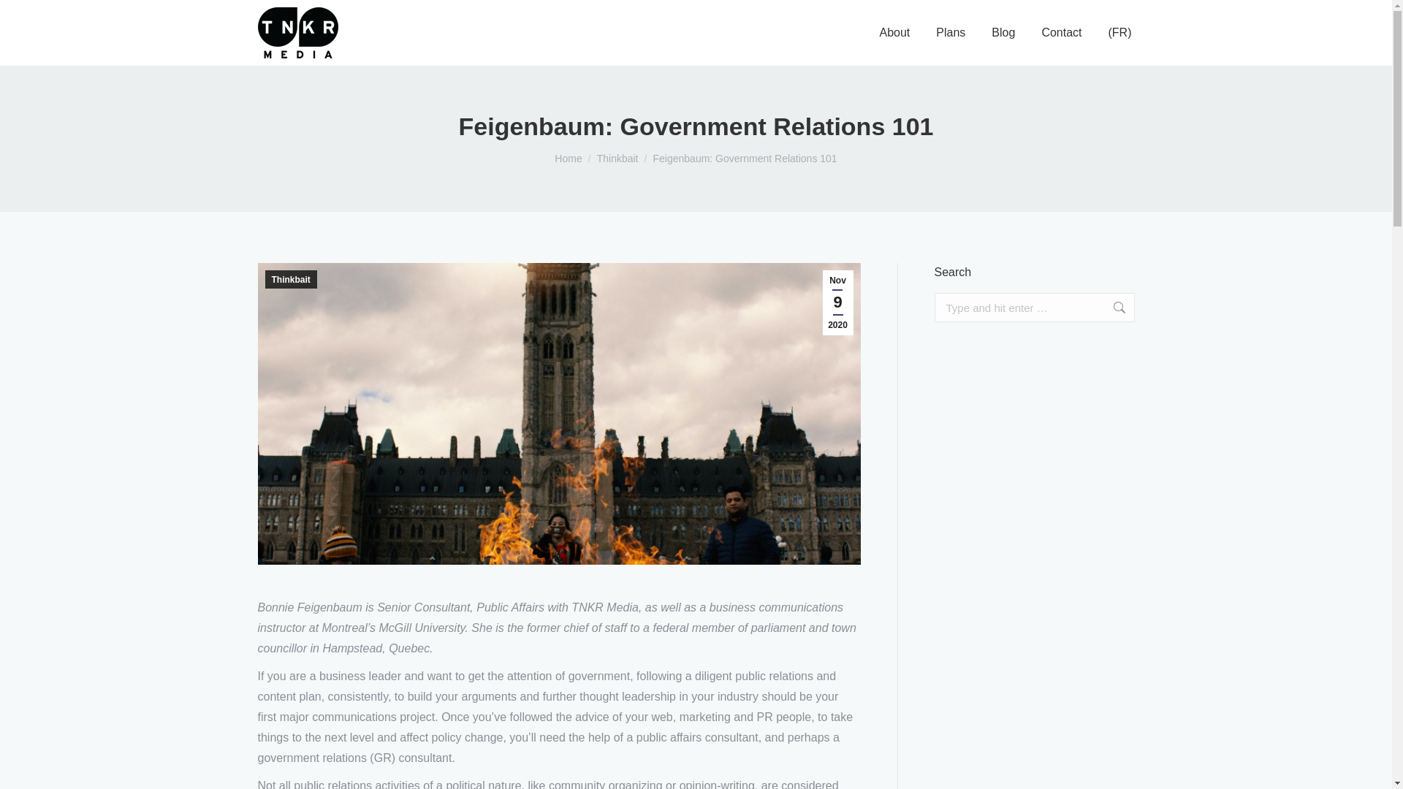 The image size is (1403, 789). I want to click on Home, so click(568, 158).